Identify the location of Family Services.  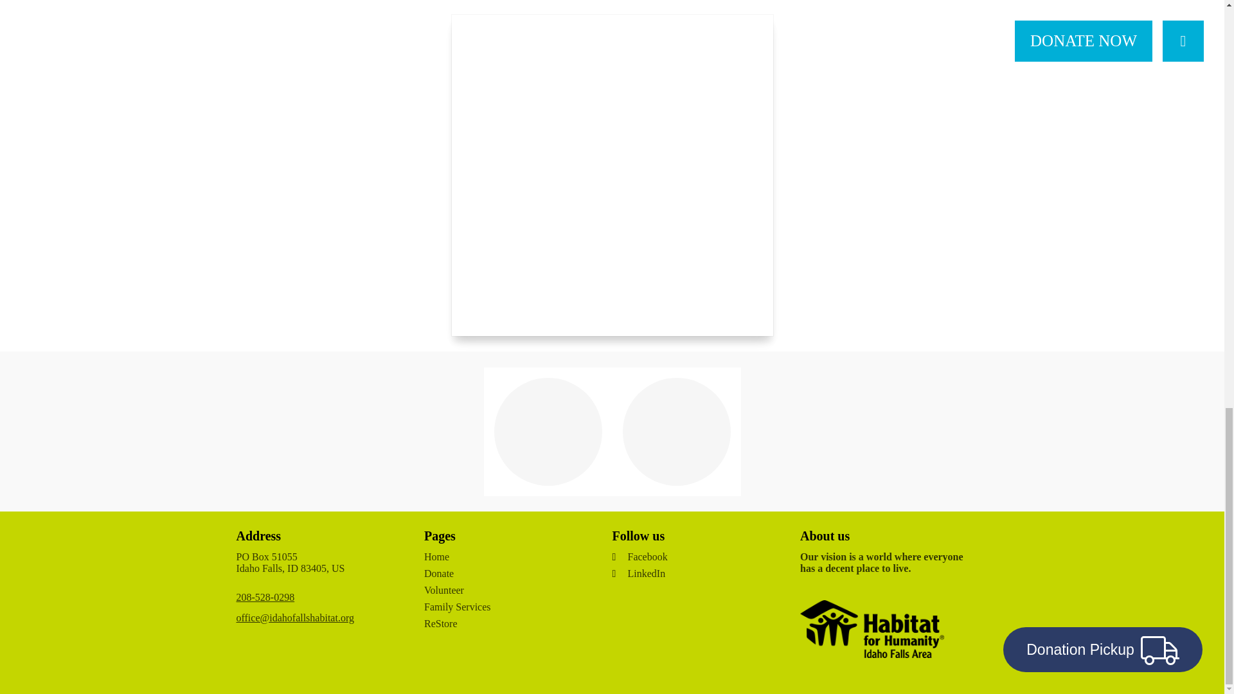
(505, 607).